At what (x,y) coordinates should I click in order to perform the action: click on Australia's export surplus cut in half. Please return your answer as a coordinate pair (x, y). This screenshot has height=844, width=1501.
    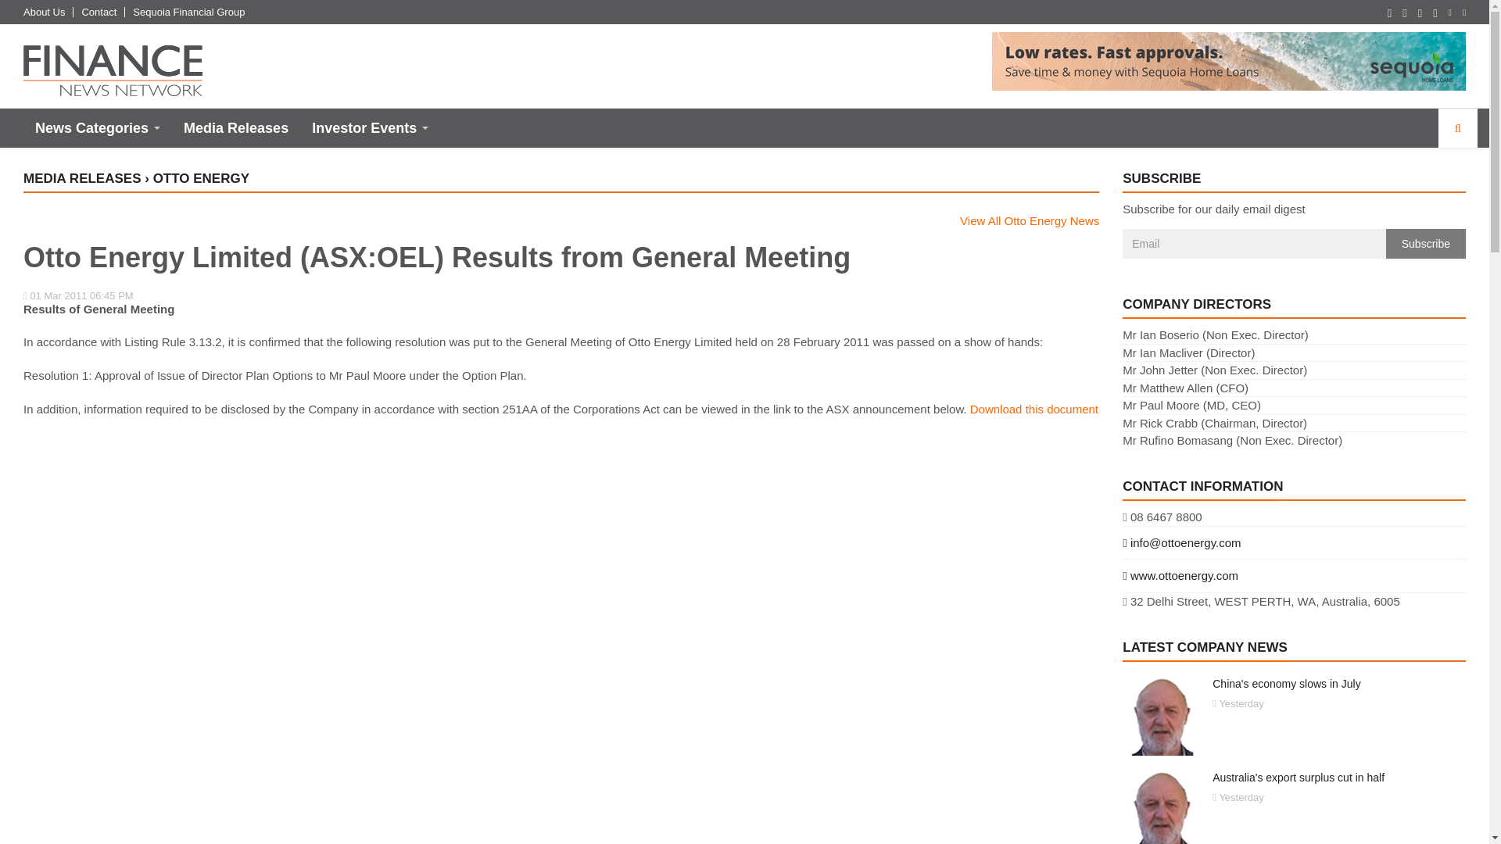
    Looking at the image, I should click on (1298, 778).